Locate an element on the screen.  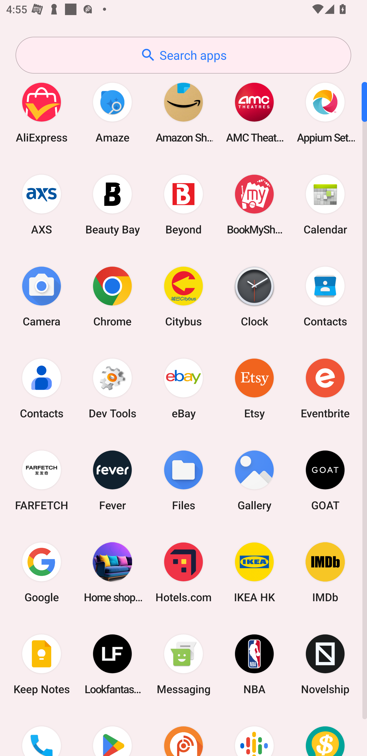
IKEA HK is located at coordinates (254, 572).